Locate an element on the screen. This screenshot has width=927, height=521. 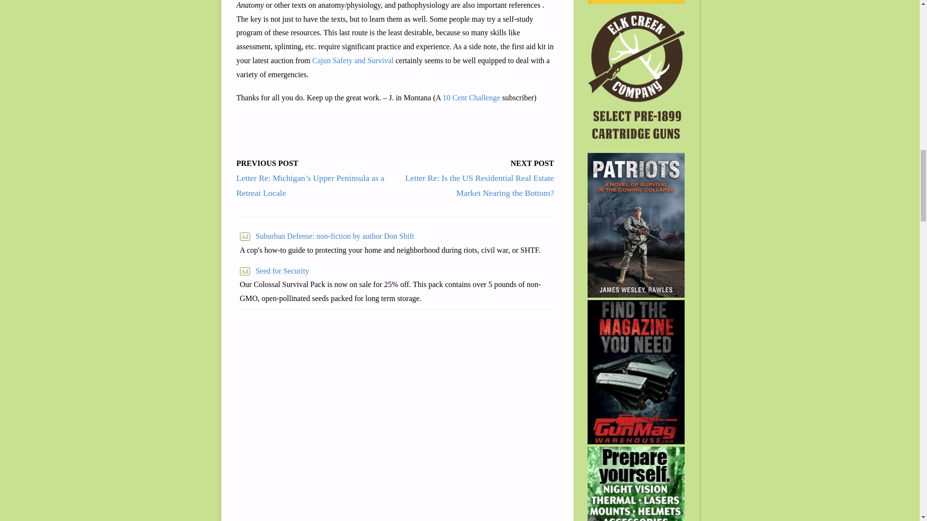
How to protect and defend a neighborhood. is located at coordinates (390, 236).